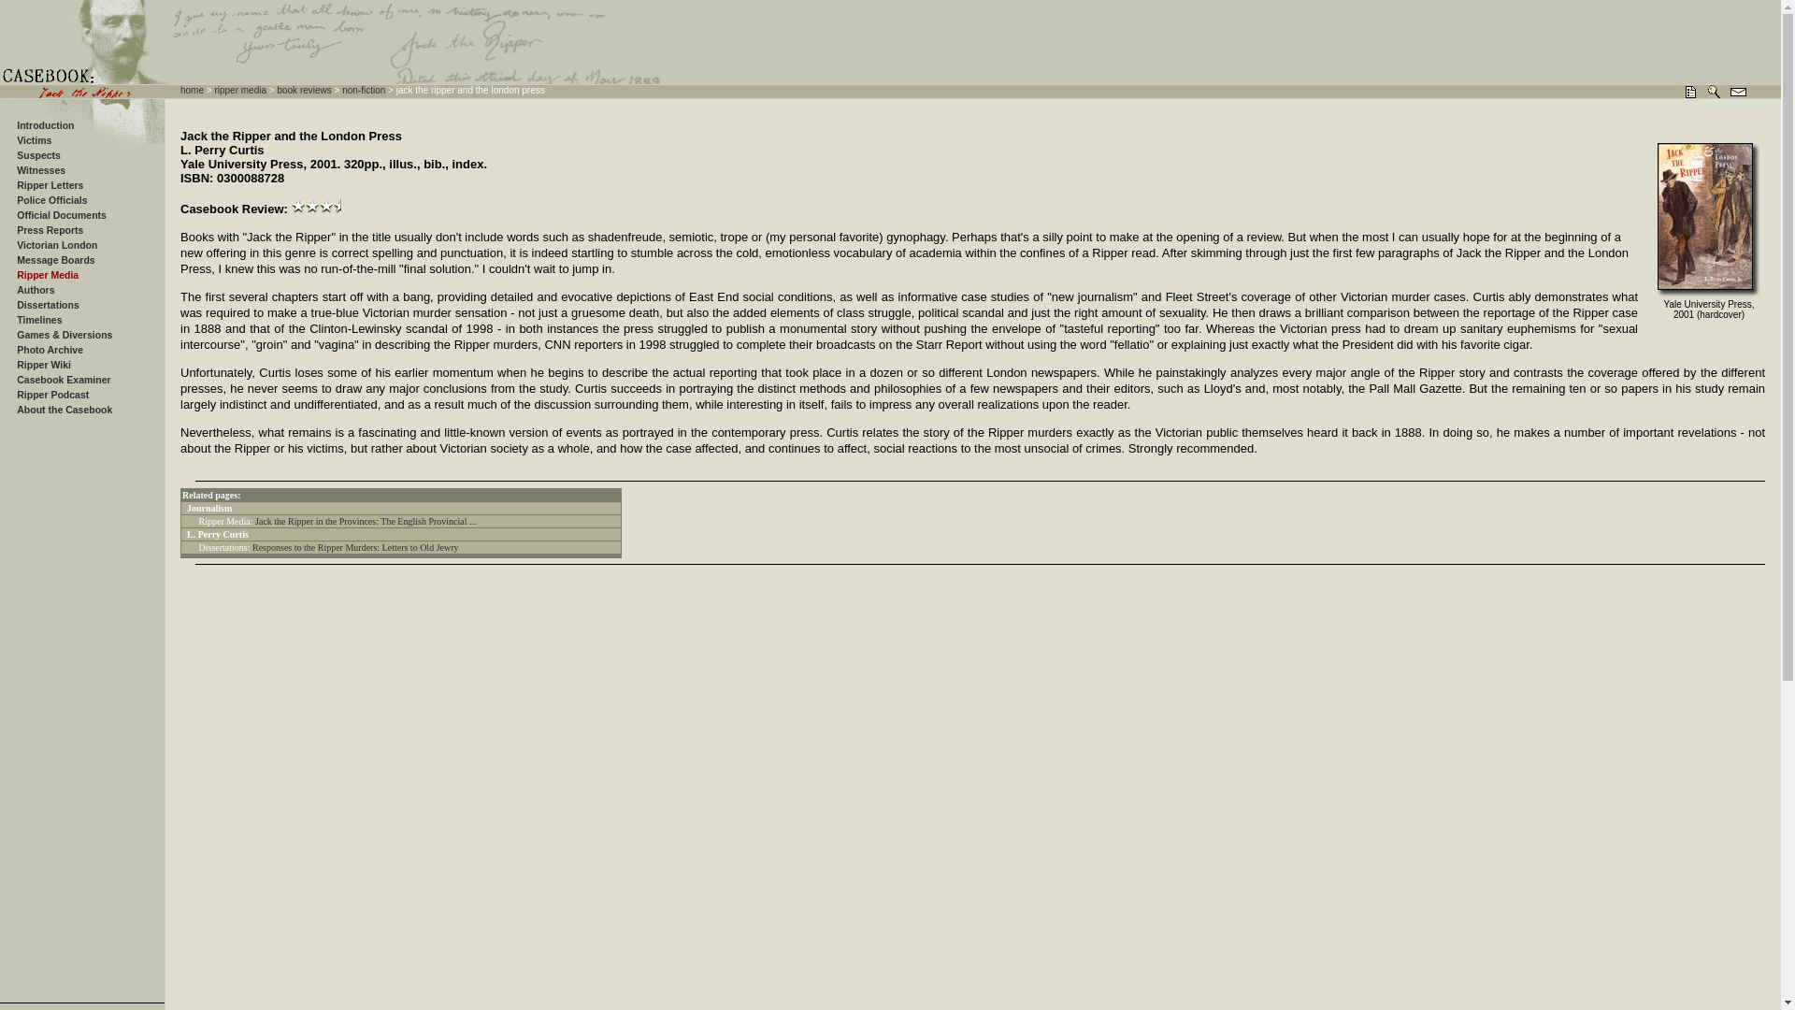 The height and width of the screenshot is (1010, 1795). What do you see at coordinates (239, 90) in the screenshot?
I see `ripper media` at bounding box center [239, 90].